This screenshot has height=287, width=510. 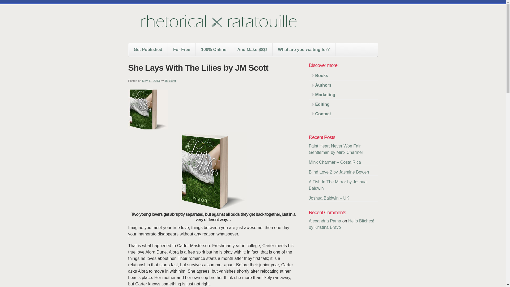 I want to click on JM Scott, so click(x=170, y=81).